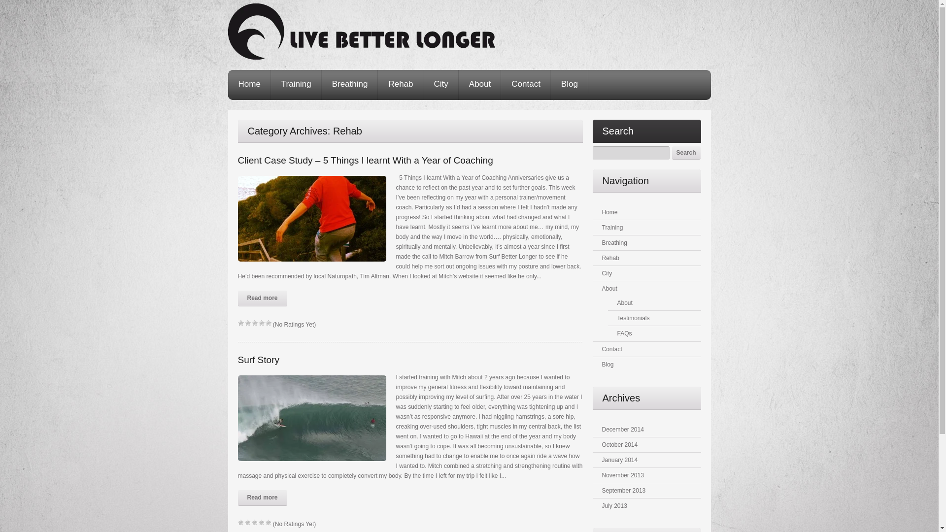 The image size is (946, 532). I want to click on Breathing, so click(350, 85).